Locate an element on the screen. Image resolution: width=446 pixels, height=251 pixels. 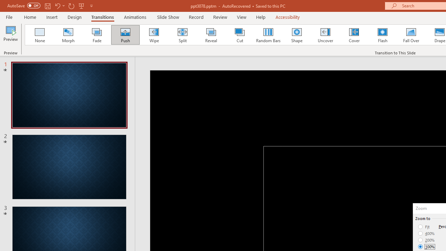
Uncover is located at coordinates (325, 35).